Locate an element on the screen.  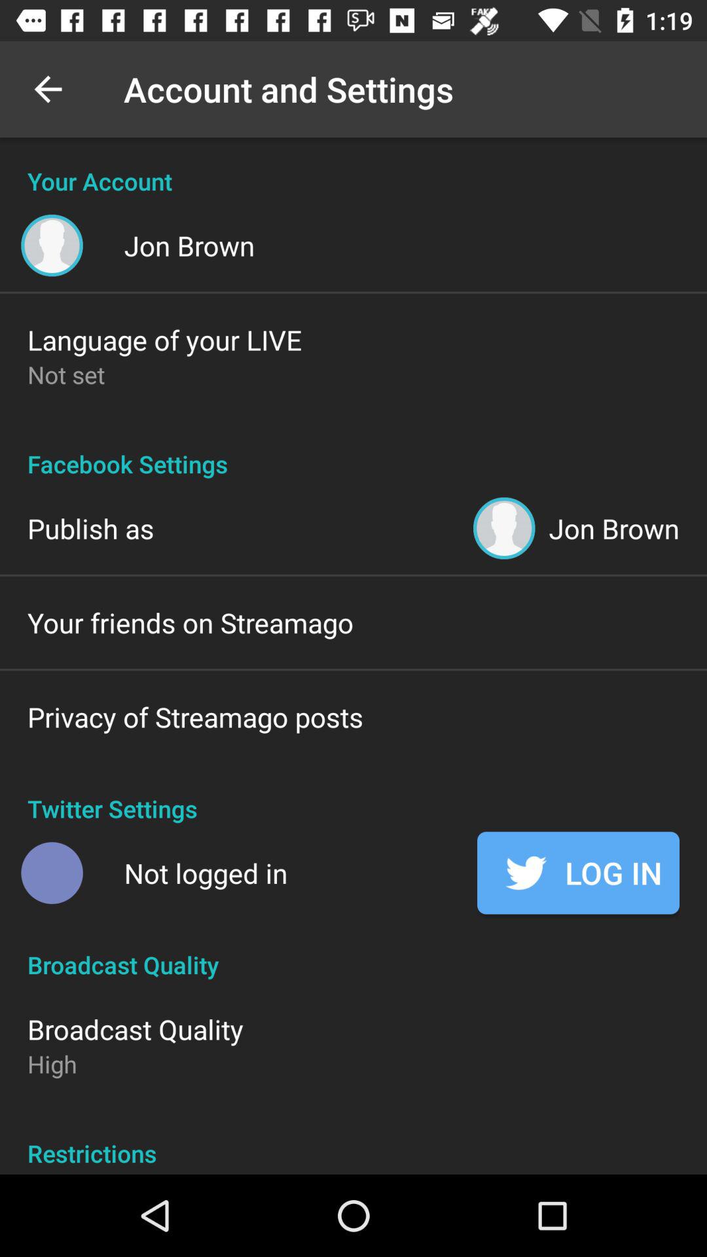
press item below the high is located at coordinates (353, 1139).